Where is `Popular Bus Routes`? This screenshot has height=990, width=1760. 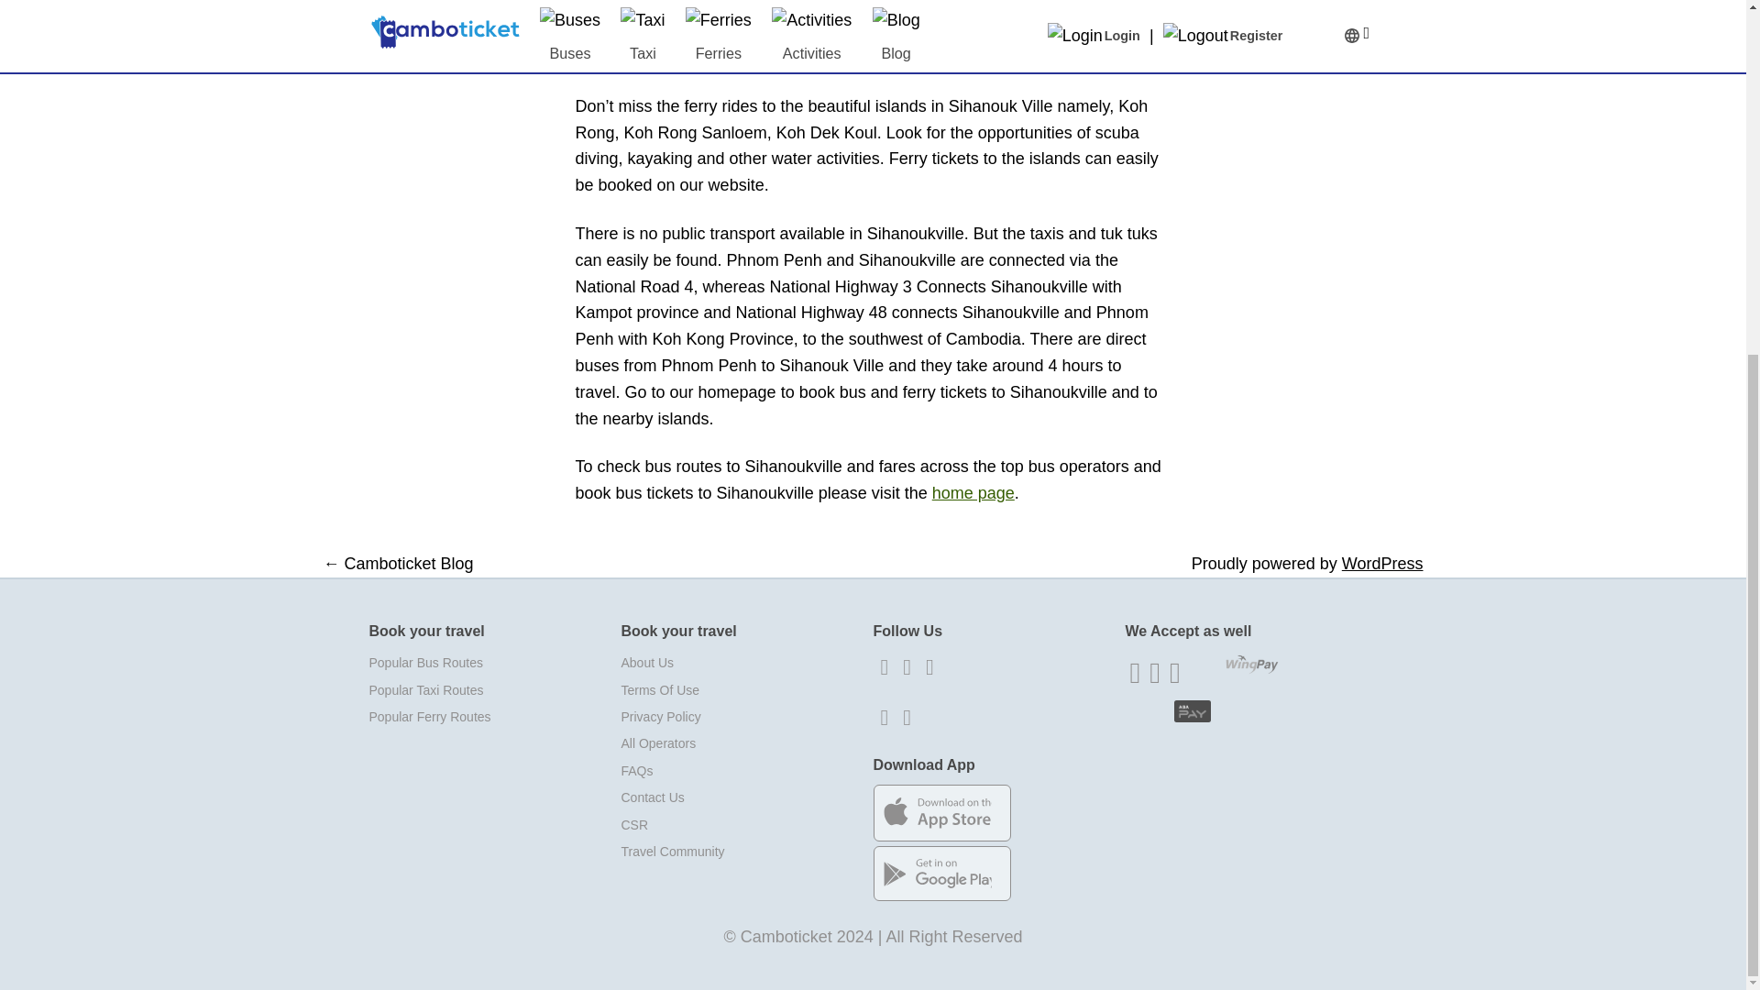 Popular Bus Routes is located at coordinates (494, 662).